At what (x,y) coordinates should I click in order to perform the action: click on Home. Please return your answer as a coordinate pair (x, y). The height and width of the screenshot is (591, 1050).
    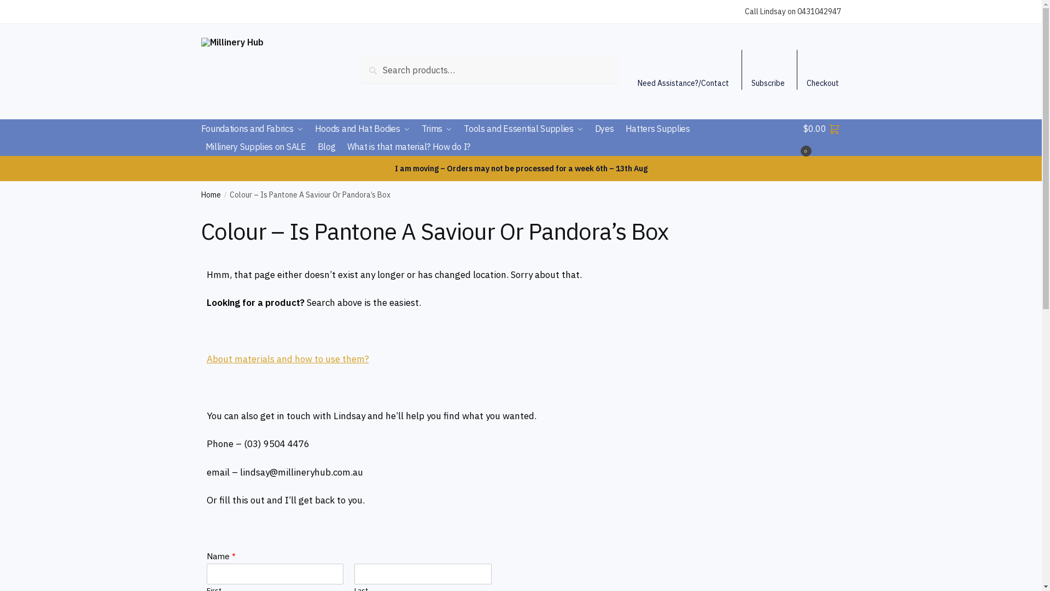
    Looking at the image, I should click on (211, 195).